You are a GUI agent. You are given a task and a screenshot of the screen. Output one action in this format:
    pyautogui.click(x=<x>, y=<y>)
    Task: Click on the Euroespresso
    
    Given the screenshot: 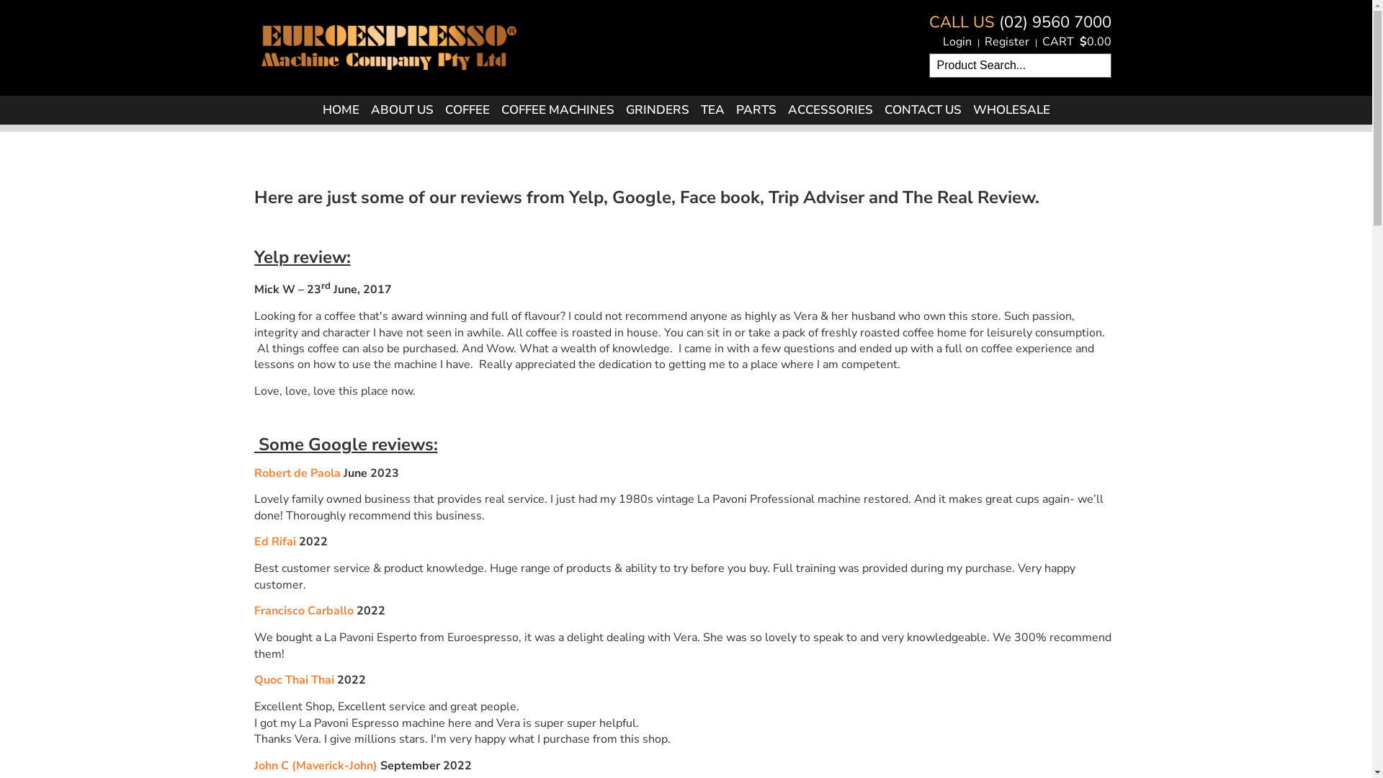 What is the action you would take?
    pyautogui.click(x=388, y=45)
    